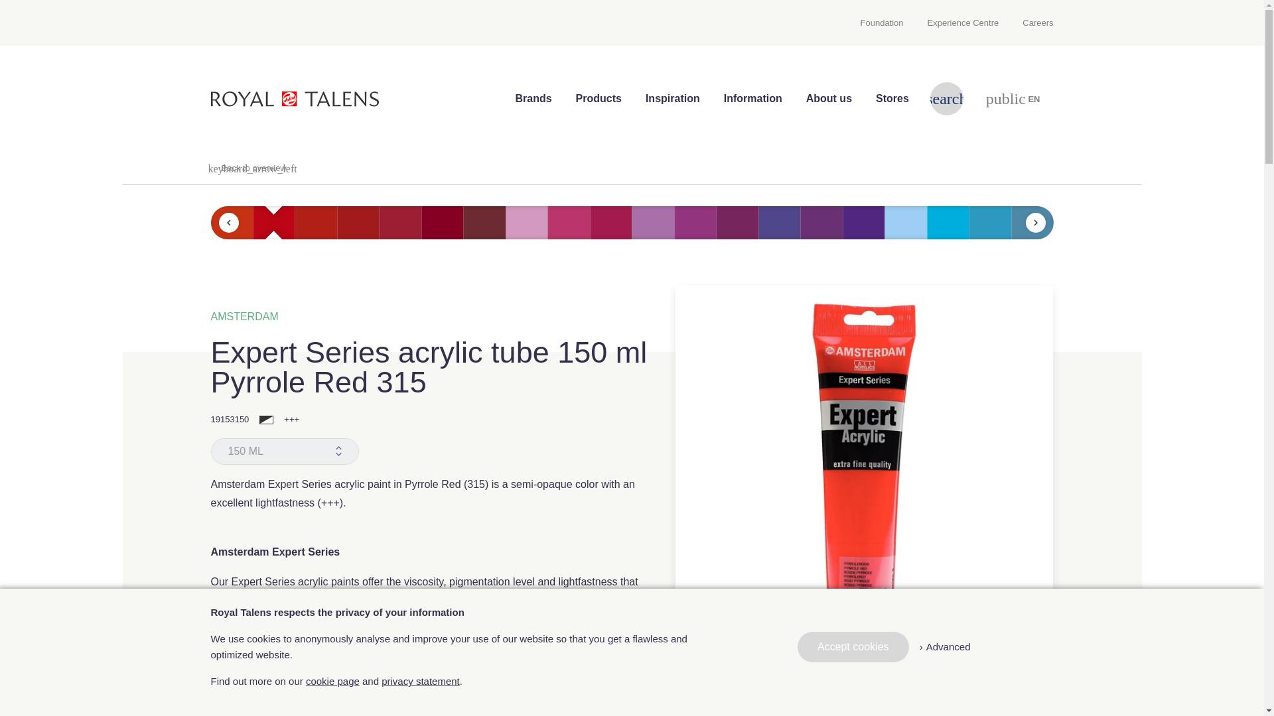  Describe the element at coordinates (945, 647) in the screenshot. I see `privacy statement` at that location.